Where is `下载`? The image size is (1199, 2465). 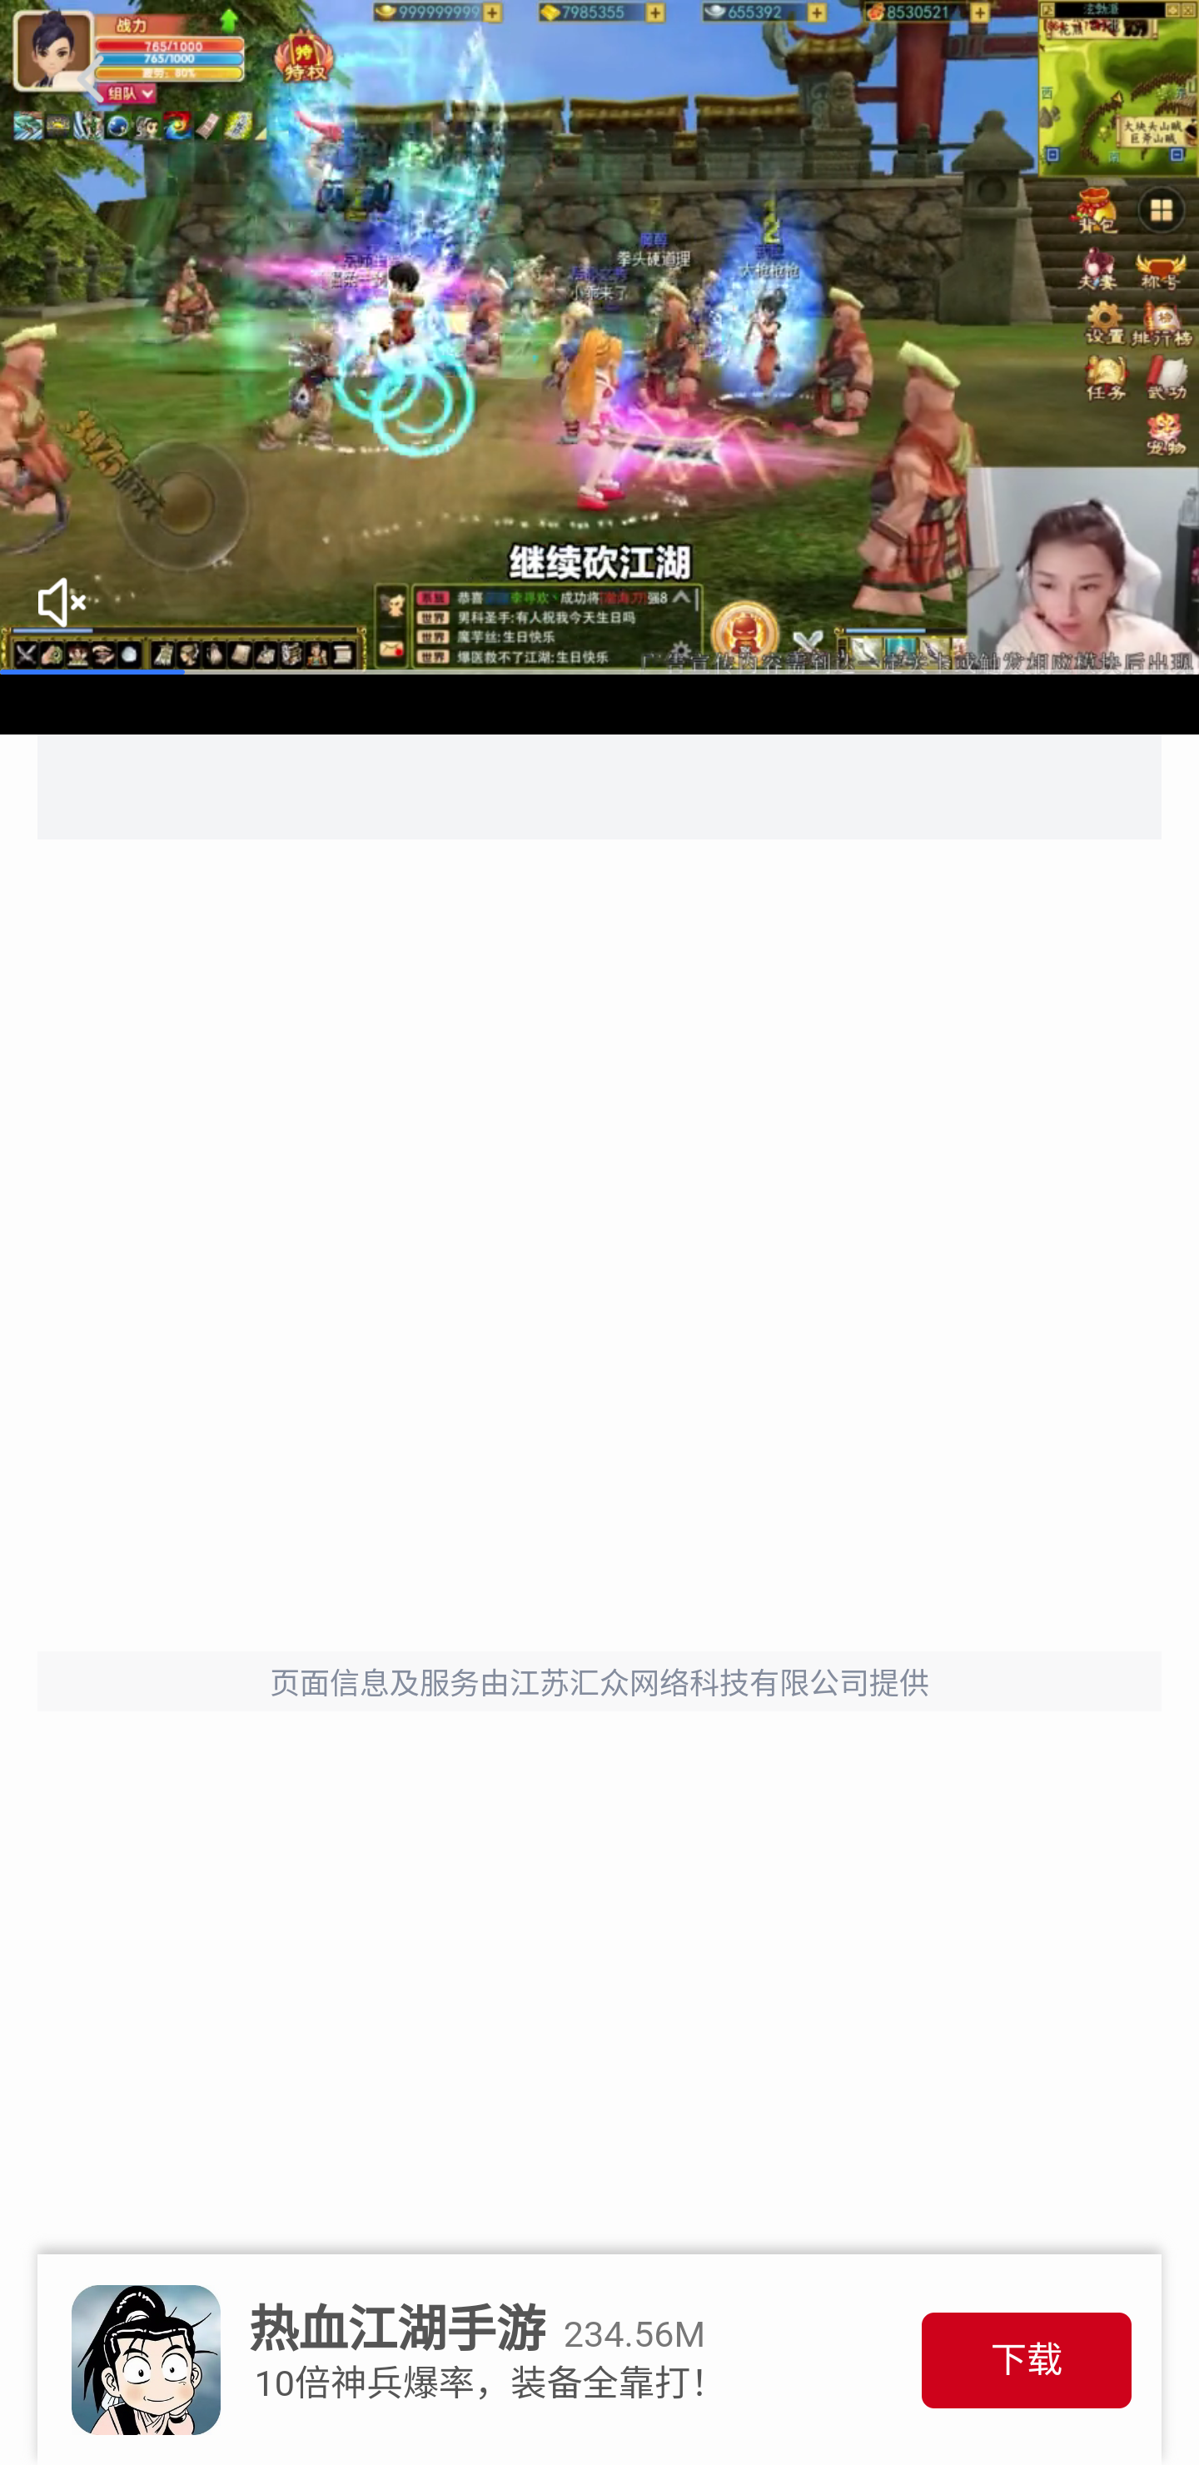
下载 is located at coordinates (1027, 2360).